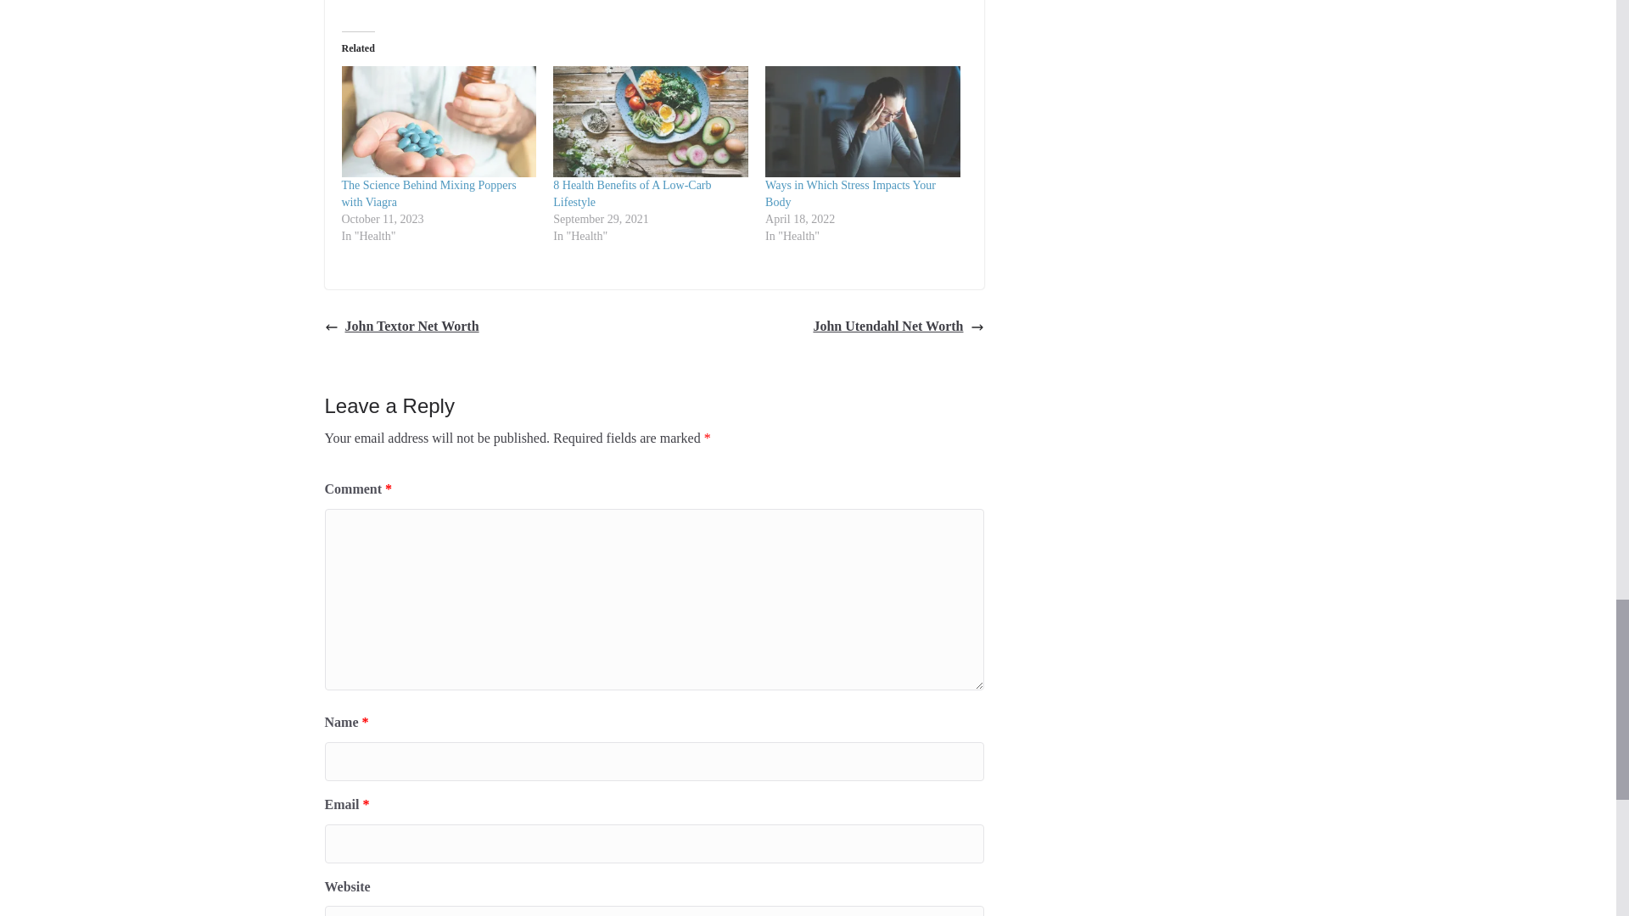 The width and height of the screenshot is (1629, 916). Describe the element at coordinates (631, 193) in the screenshot. I see `8 Health Benefits of A Low-Carb Lifestyle` at that location.